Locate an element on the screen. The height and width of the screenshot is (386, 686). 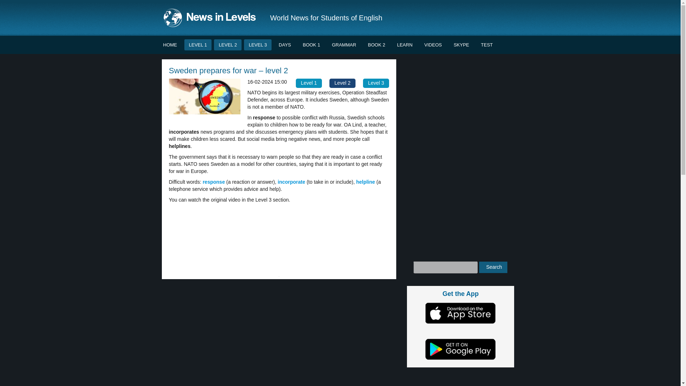
Advertisement is located at coordinates (279, 334).